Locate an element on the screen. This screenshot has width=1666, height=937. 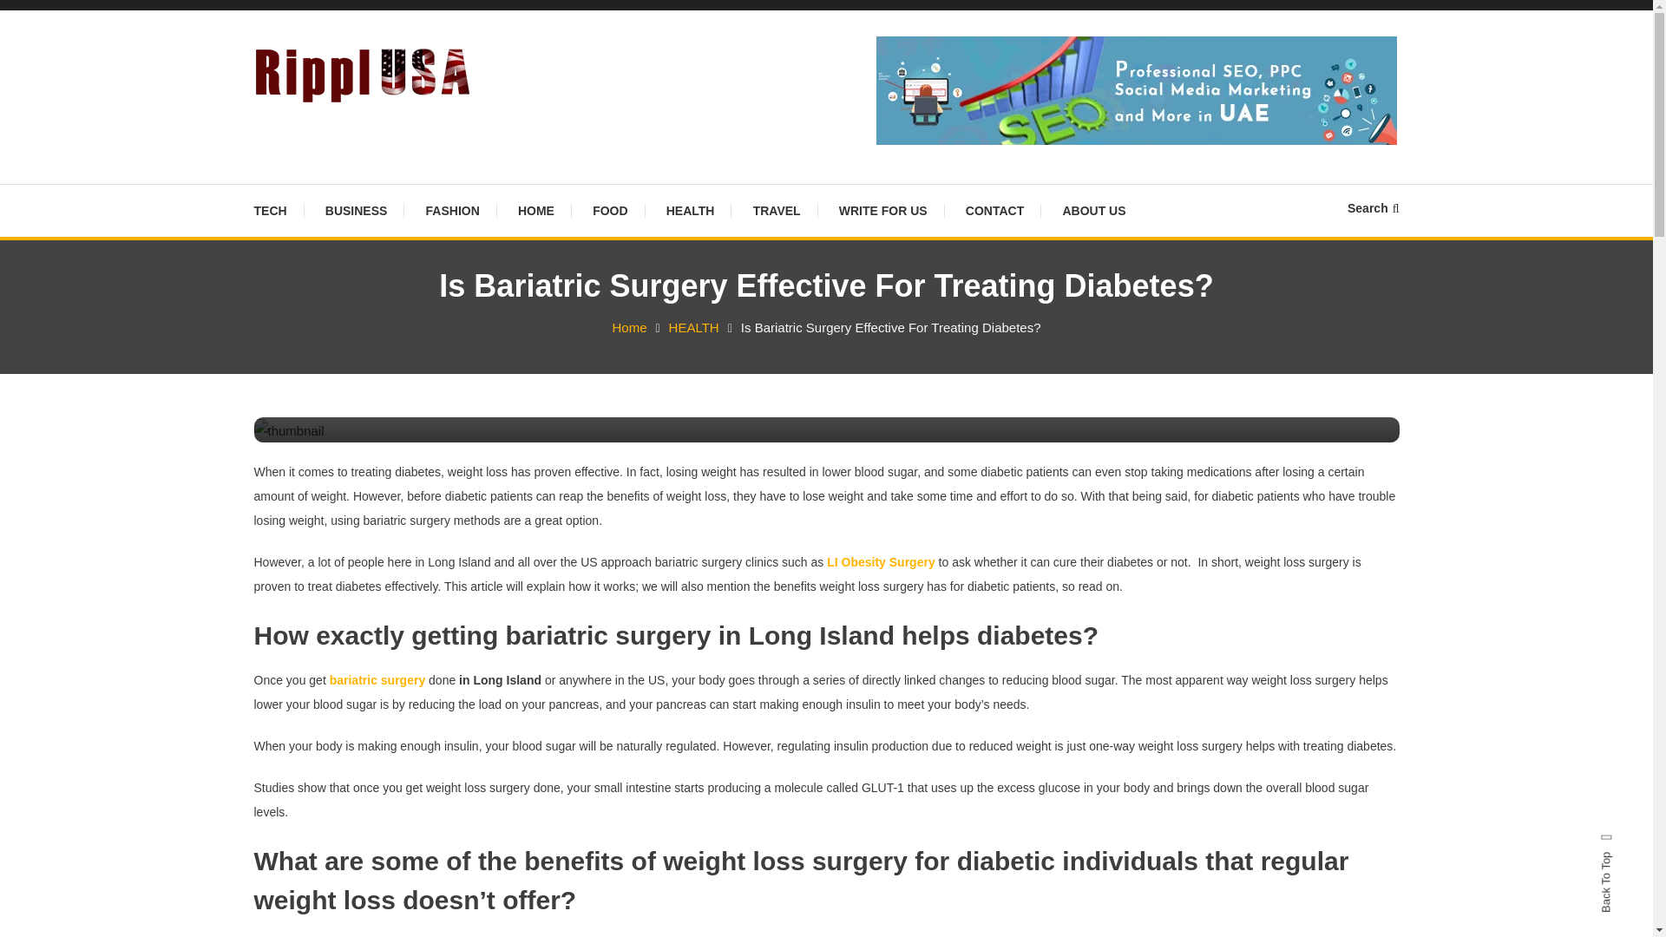
BUSINESS is located at coordinates (356, 210).